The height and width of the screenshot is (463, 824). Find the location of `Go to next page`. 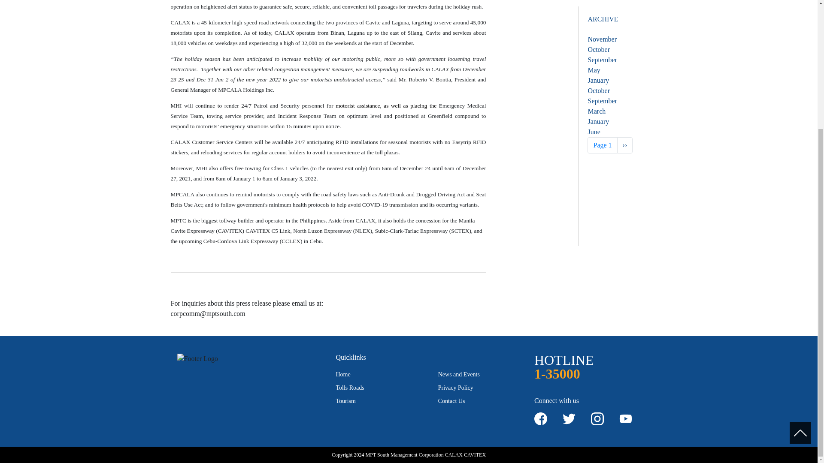

Go to next page is located at coordinates (625, 29).